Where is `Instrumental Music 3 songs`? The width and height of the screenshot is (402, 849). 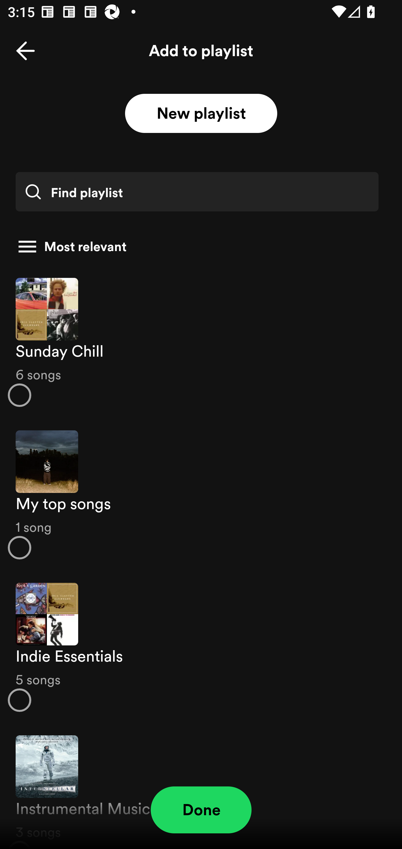 Instrumental Music 3 songs is located at coordinates (201, 786).